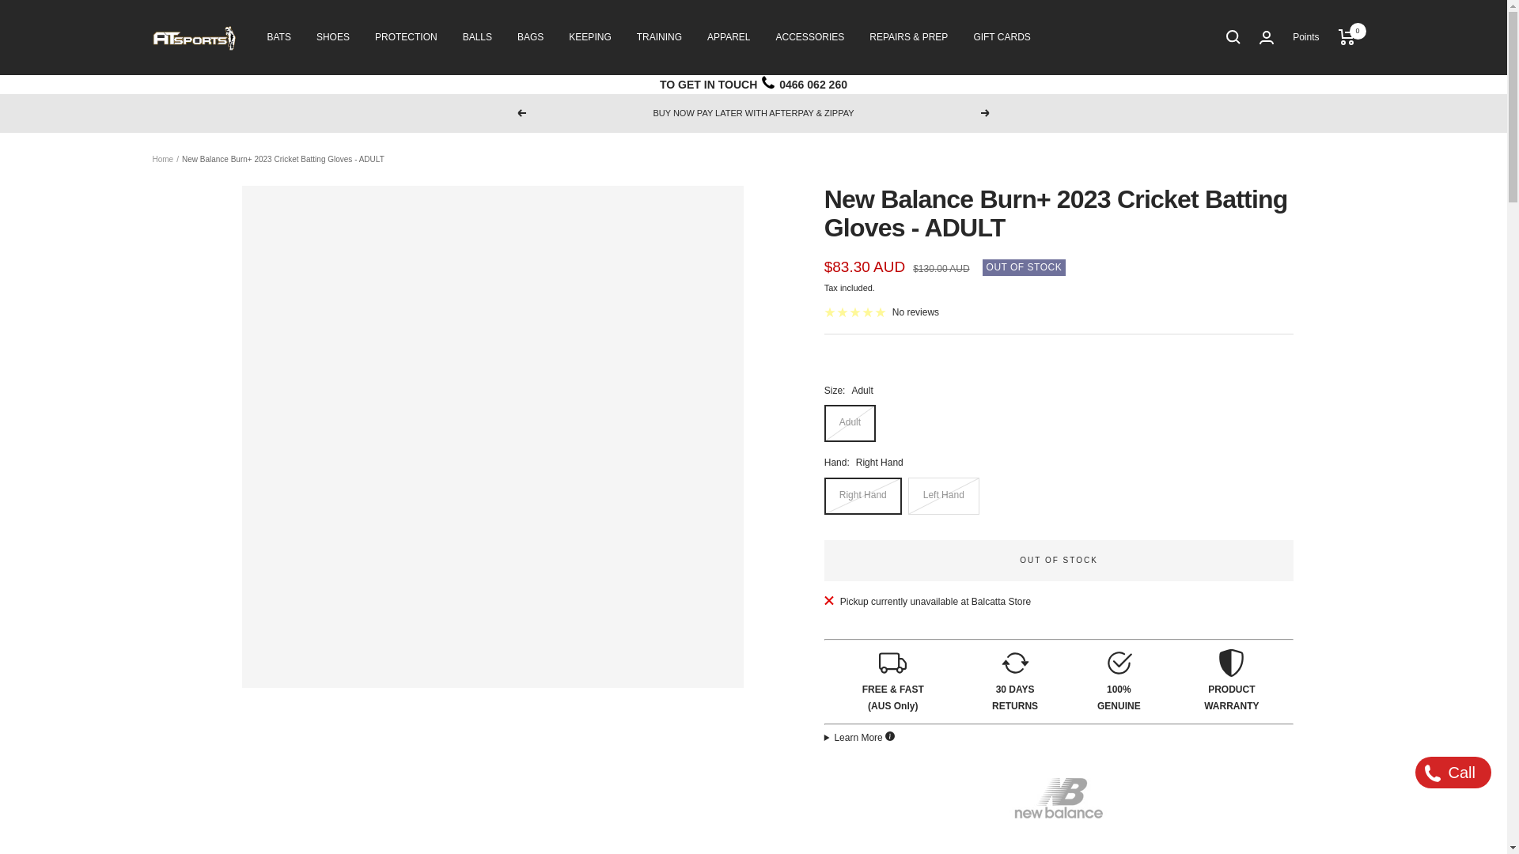  What do you see at coordinates (810, 37) in the screenshot?
I see `ACCESSORIES` at bounding box center [810, 37].